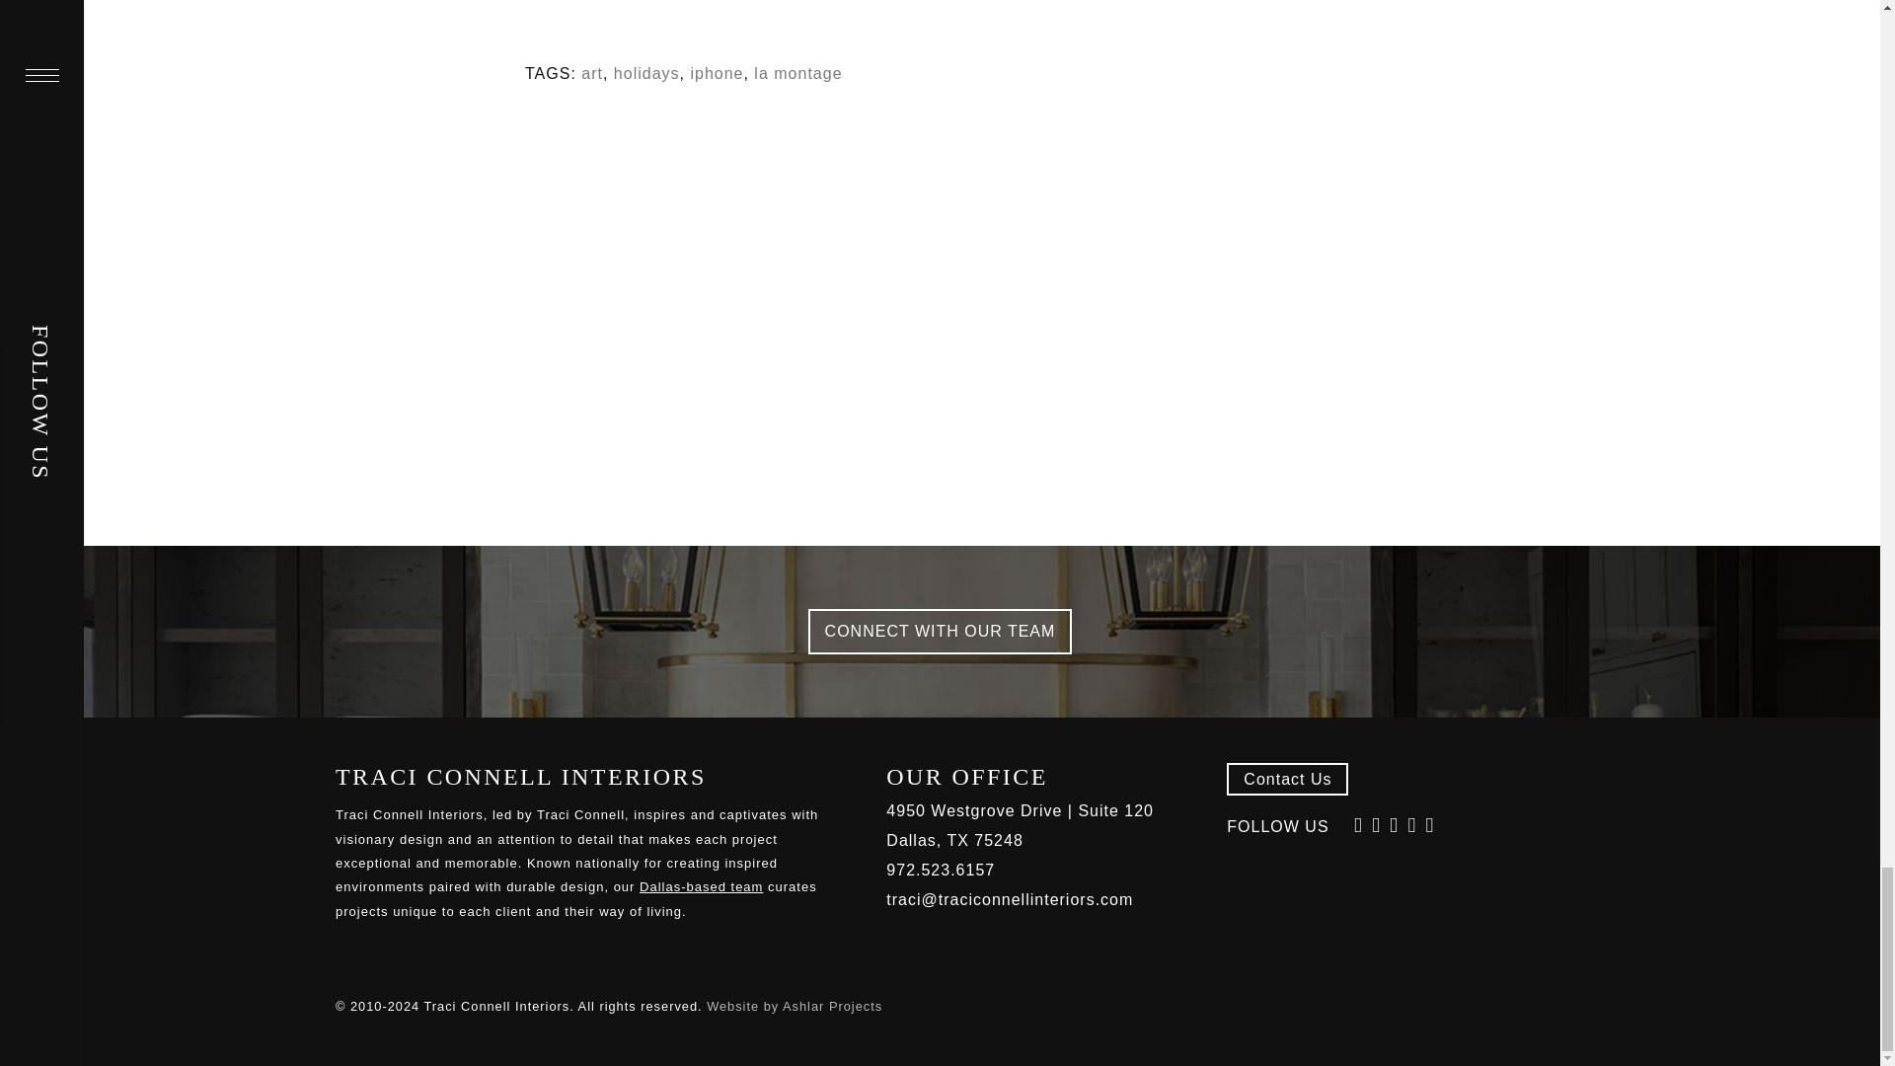 The width and height of the screenshot is (1895, 1066). What do you see at coordinates (592, 73) in the screenshot?
I see `art` at bounding box center [592, 73].